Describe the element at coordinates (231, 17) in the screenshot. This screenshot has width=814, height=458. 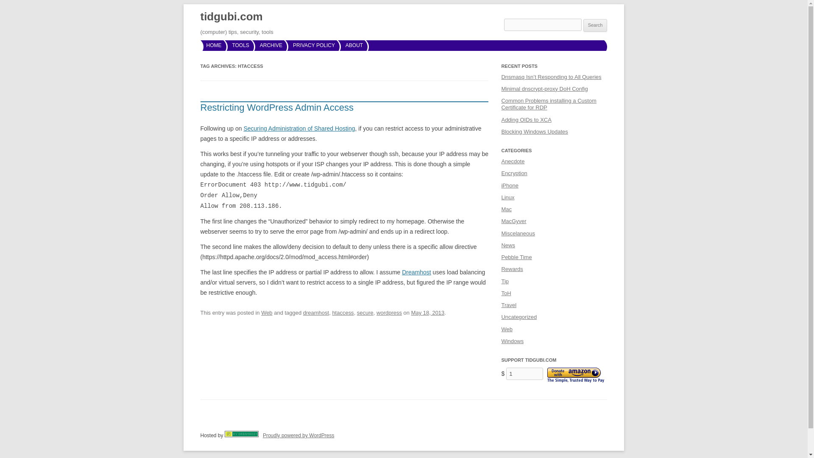
I see `tidgubi.com` at that location.